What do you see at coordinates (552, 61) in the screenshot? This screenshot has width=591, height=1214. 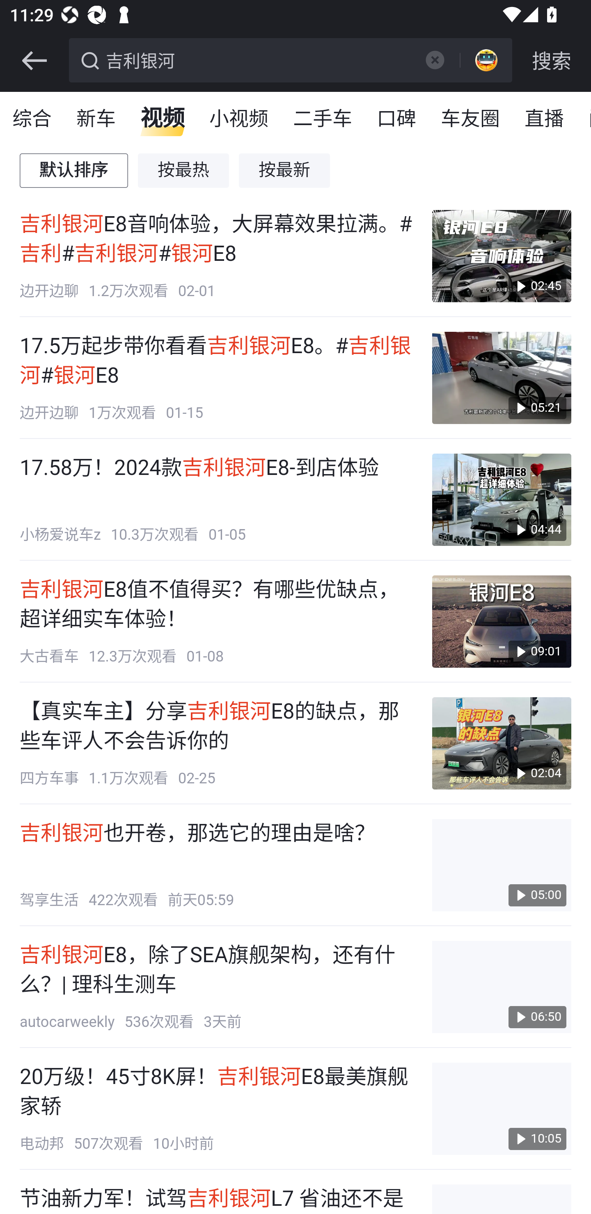 I see `搜索` at bounding box center [552, 61].